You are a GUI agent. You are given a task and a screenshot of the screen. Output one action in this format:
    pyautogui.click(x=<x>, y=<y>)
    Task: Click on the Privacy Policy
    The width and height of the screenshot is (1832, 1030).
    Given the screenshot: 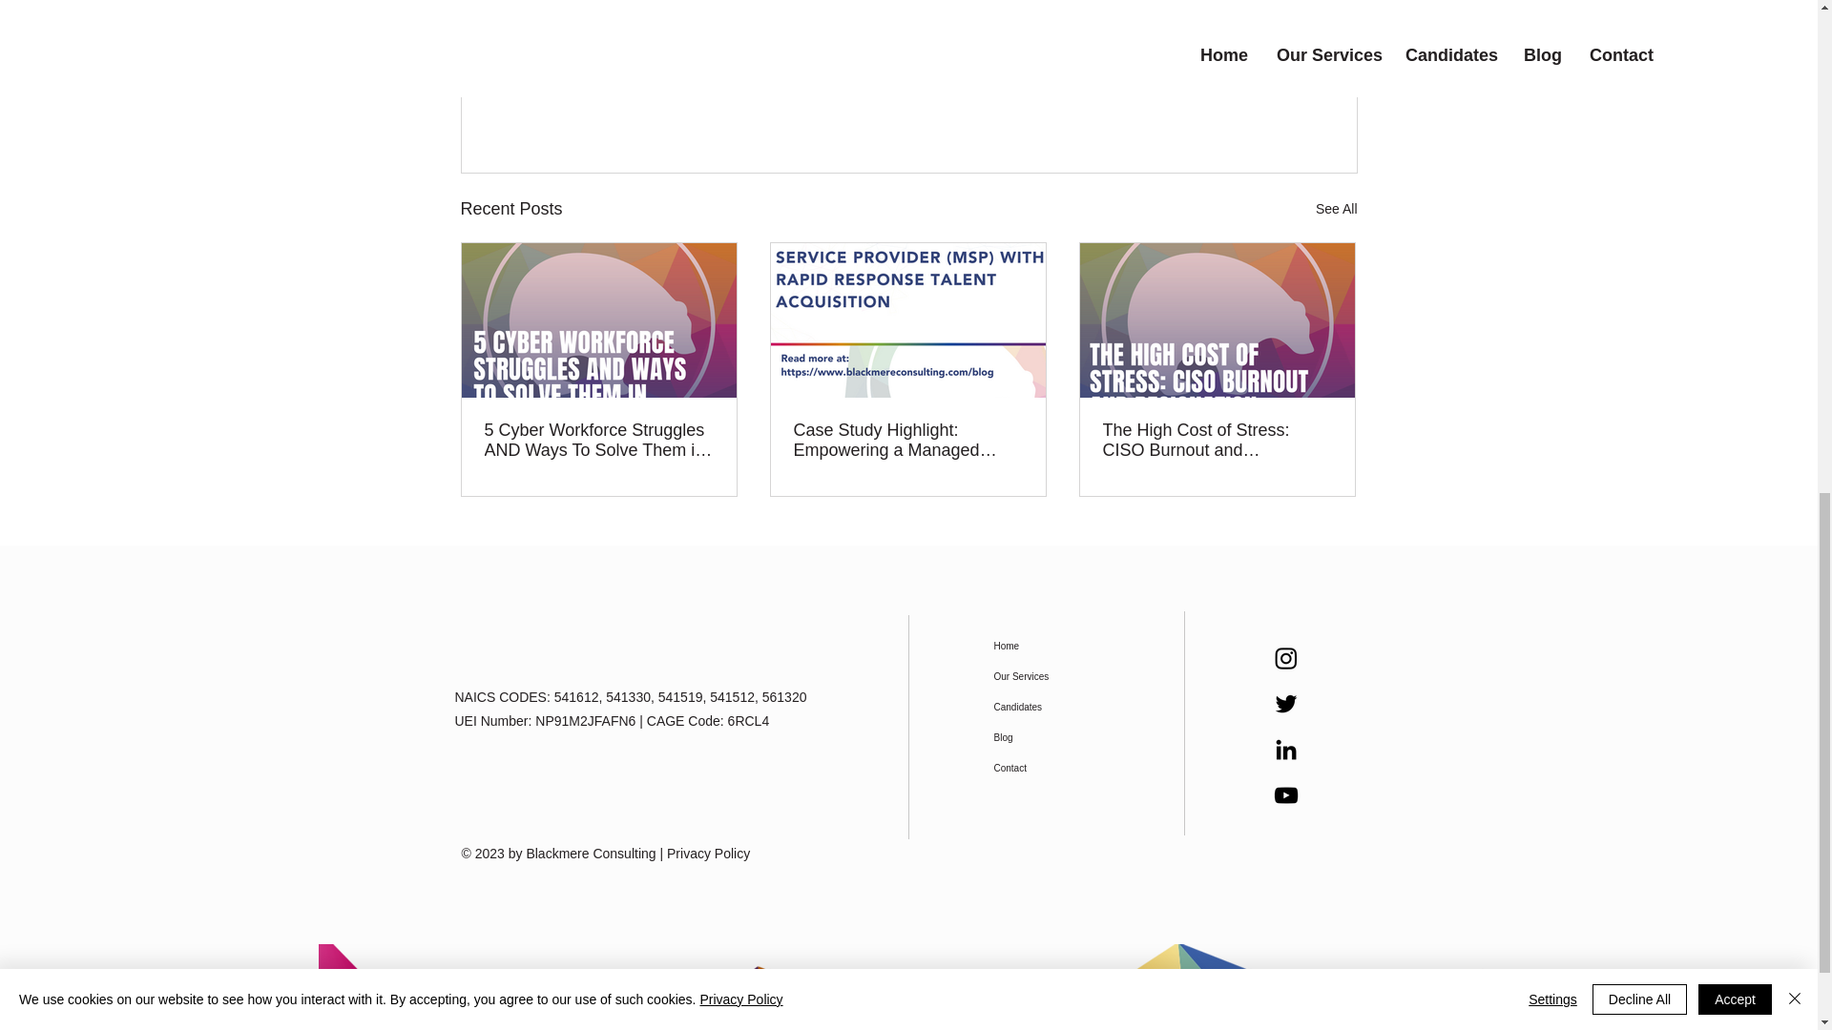 What is the action you would take?
    pyautogui.click(x=708, y=853)
    